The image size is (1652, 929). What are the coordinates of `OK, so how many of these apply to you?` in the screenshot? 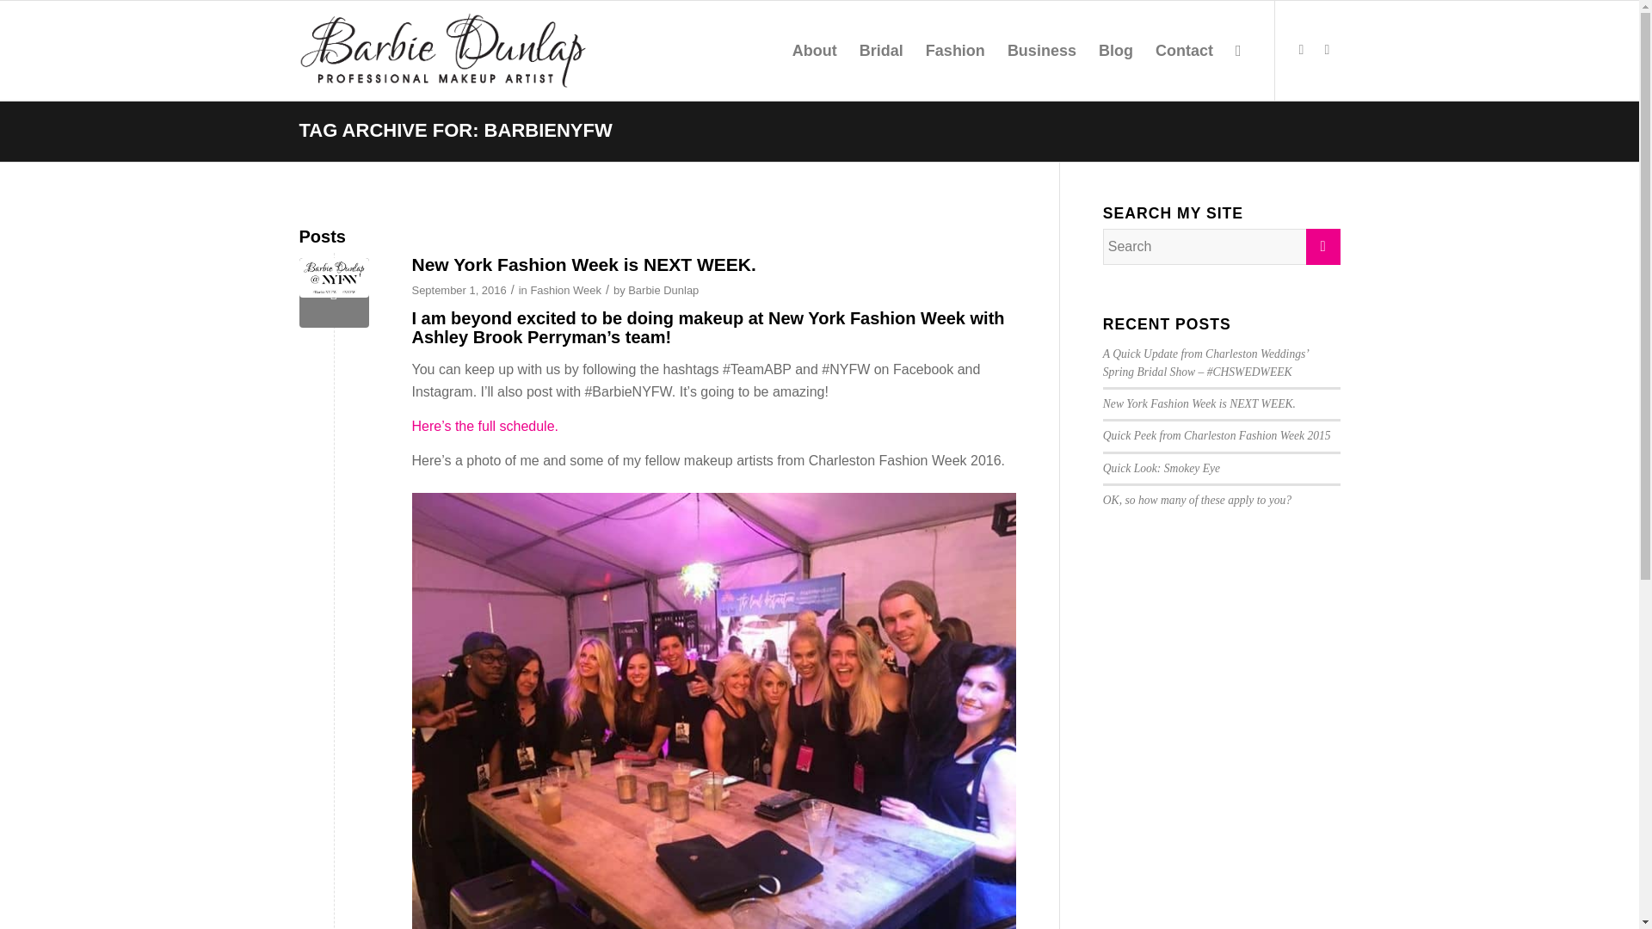 It's located at (1198, 499).